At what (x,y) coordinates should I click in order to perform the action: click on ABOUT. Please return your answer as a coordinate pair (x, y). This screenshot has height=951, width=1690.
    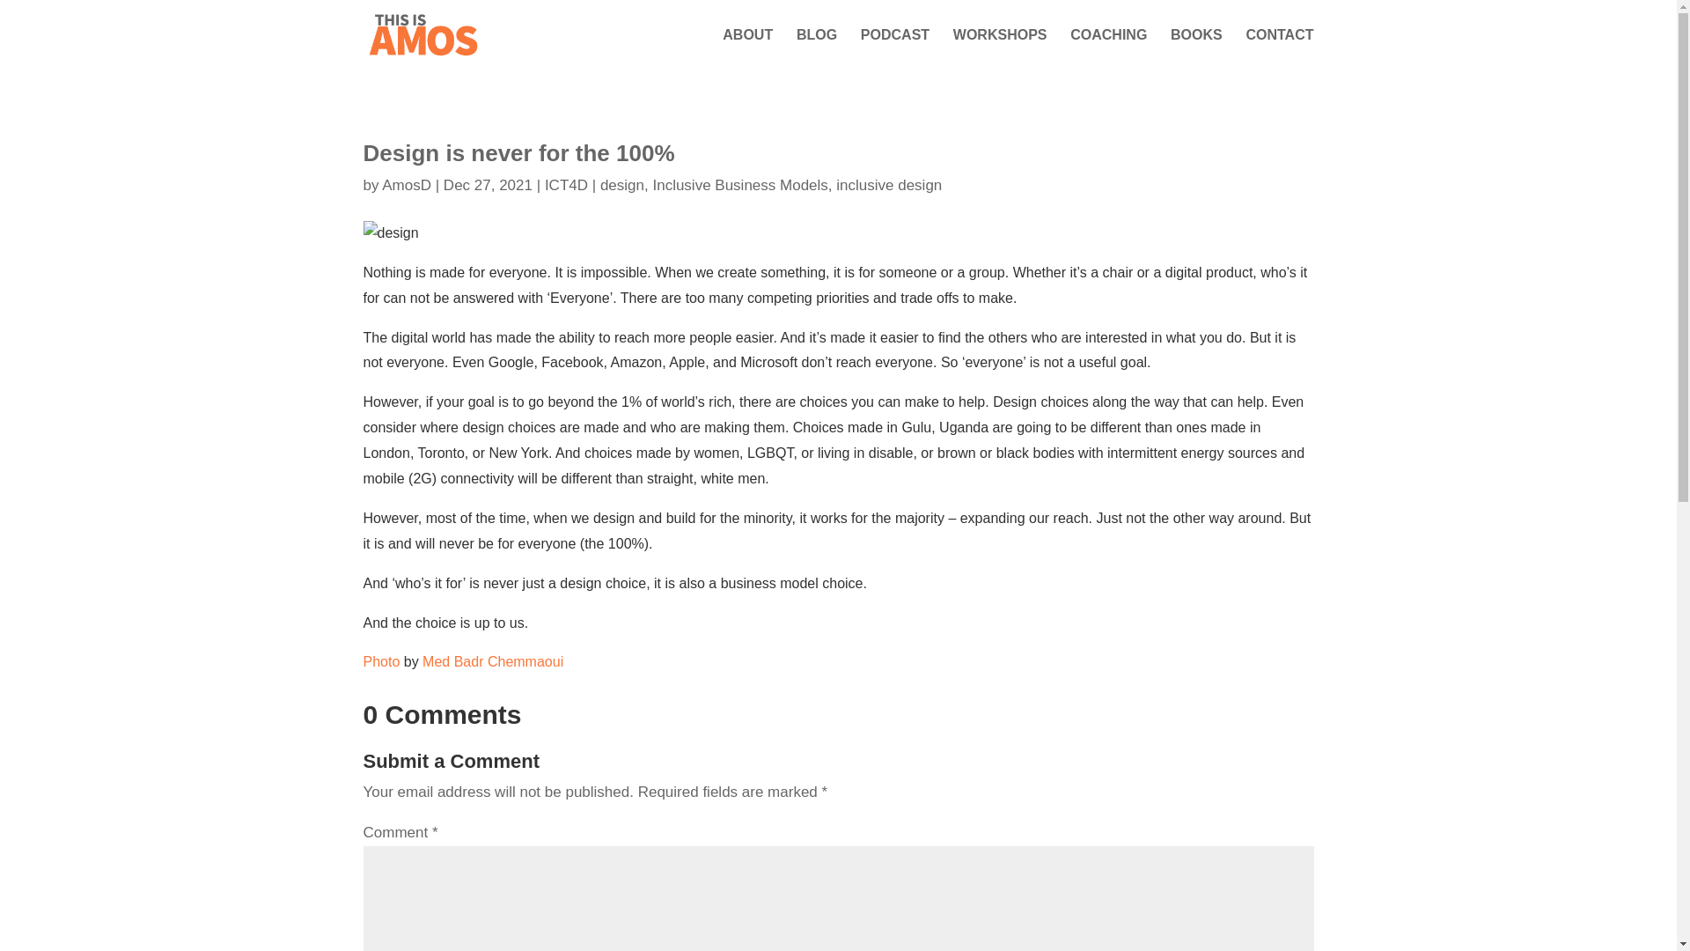
    Looking at the image, I should click on (747, 49).